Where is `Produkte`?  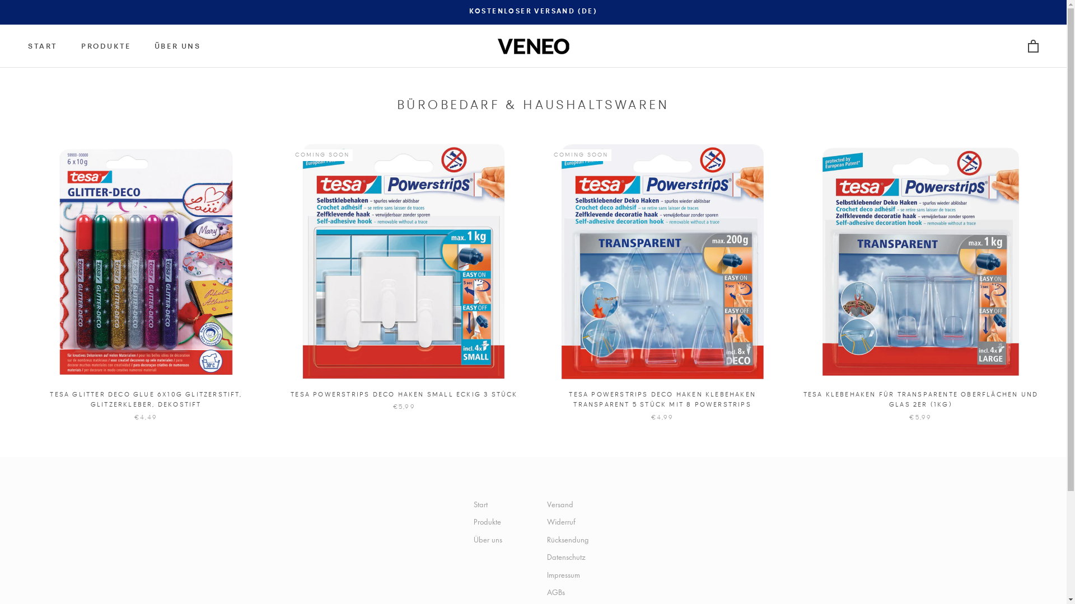 Produkte is located at coordinates (488, 522).